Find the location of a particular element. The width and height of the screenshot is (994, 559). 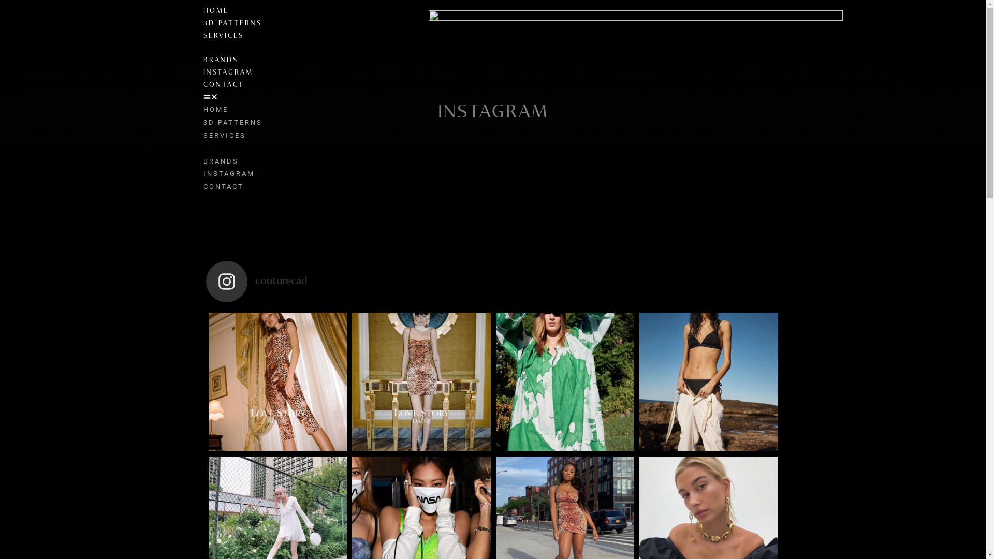

3D PATTERNS is located at coordinates (232, 122).